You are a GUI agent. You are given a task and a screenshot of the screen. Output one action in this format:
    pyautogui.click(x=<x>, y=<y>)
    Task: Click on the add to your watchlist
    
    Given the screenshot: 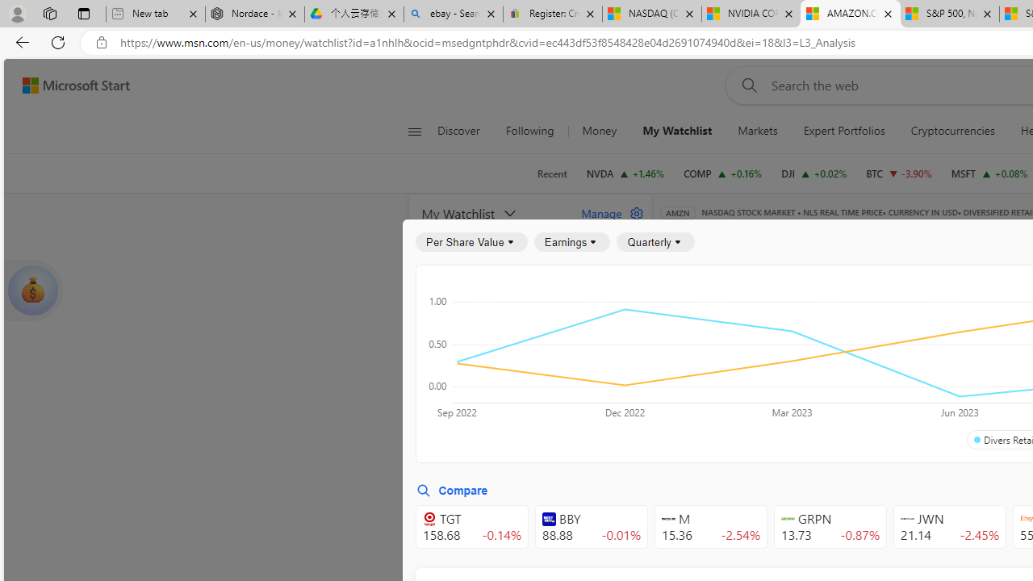 What is the action you would take?
    pyautogui.click(x=634, y=549)
    